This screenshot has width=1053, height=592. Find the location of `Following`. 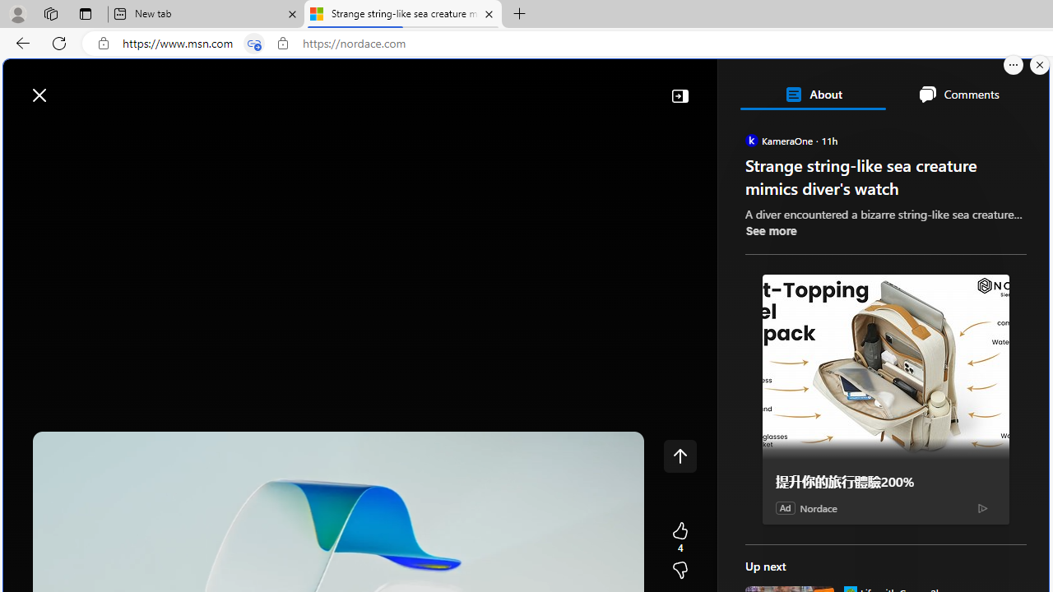

Following is located at coordinates (141, 133).